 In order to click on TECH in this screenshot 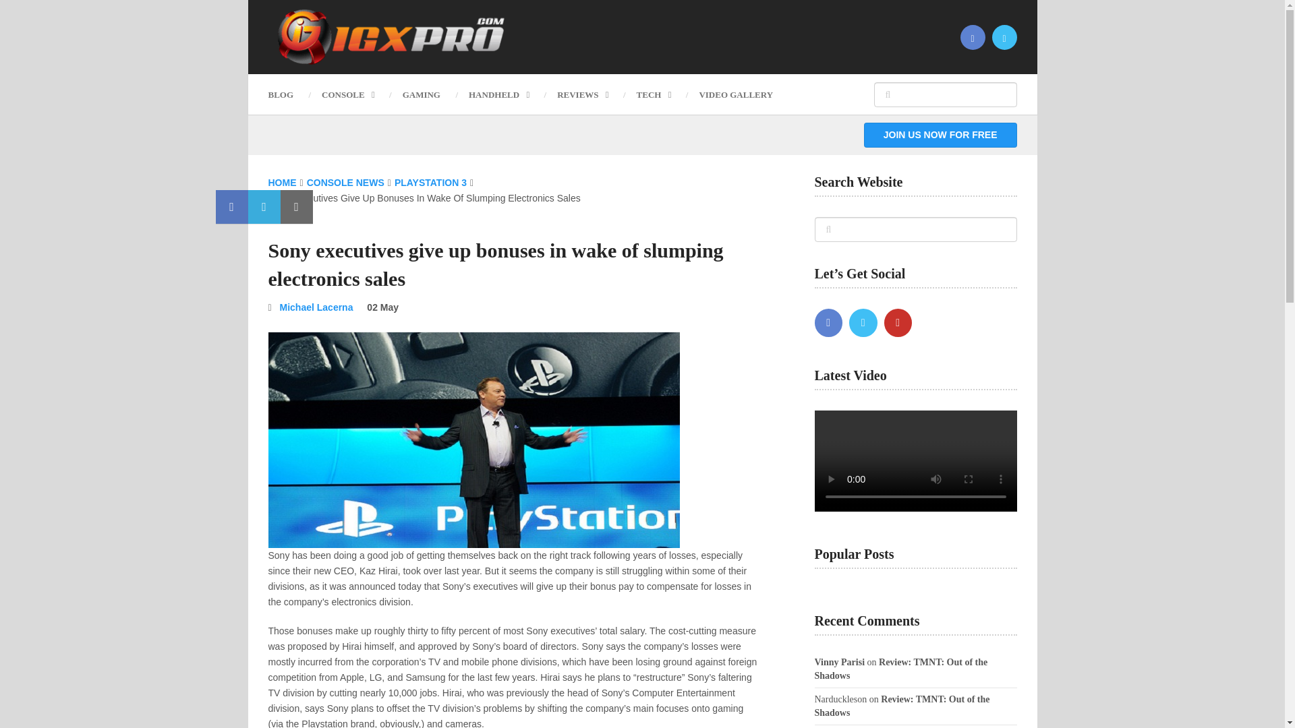, I will do `click(654, 94)`.